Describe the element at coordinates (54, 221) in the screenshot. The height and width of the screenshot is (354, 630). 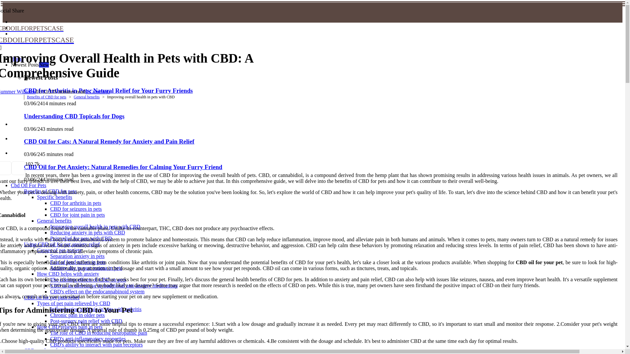
I see `General benefits` at that location.